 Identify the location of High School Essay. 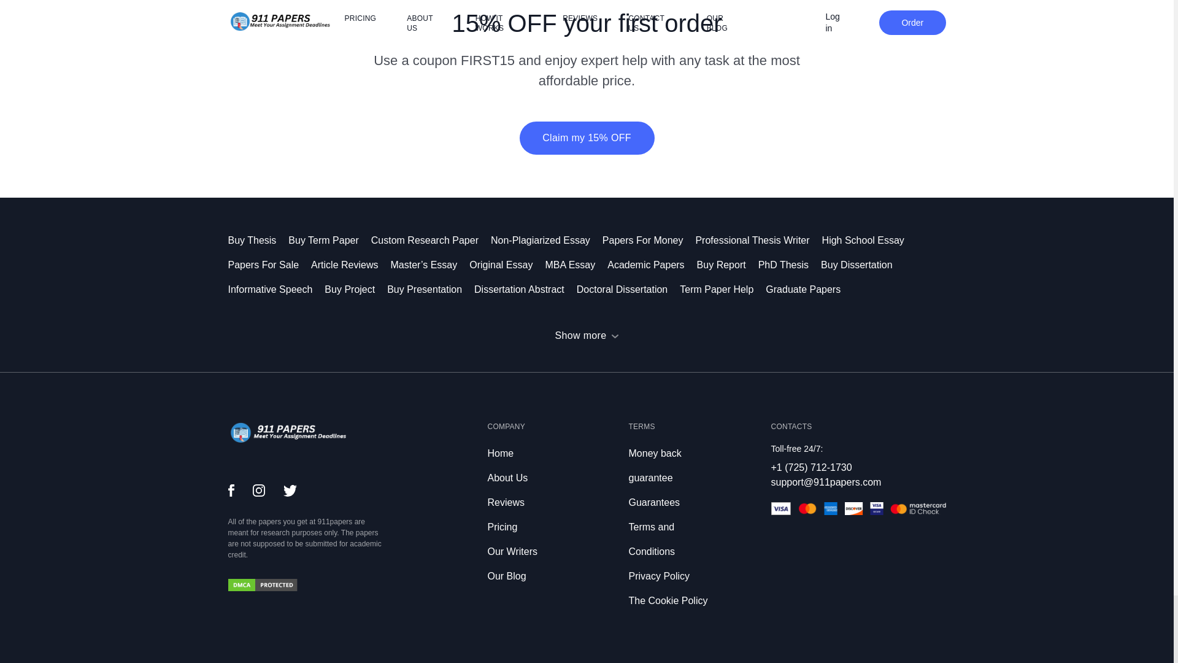
(869, 240).